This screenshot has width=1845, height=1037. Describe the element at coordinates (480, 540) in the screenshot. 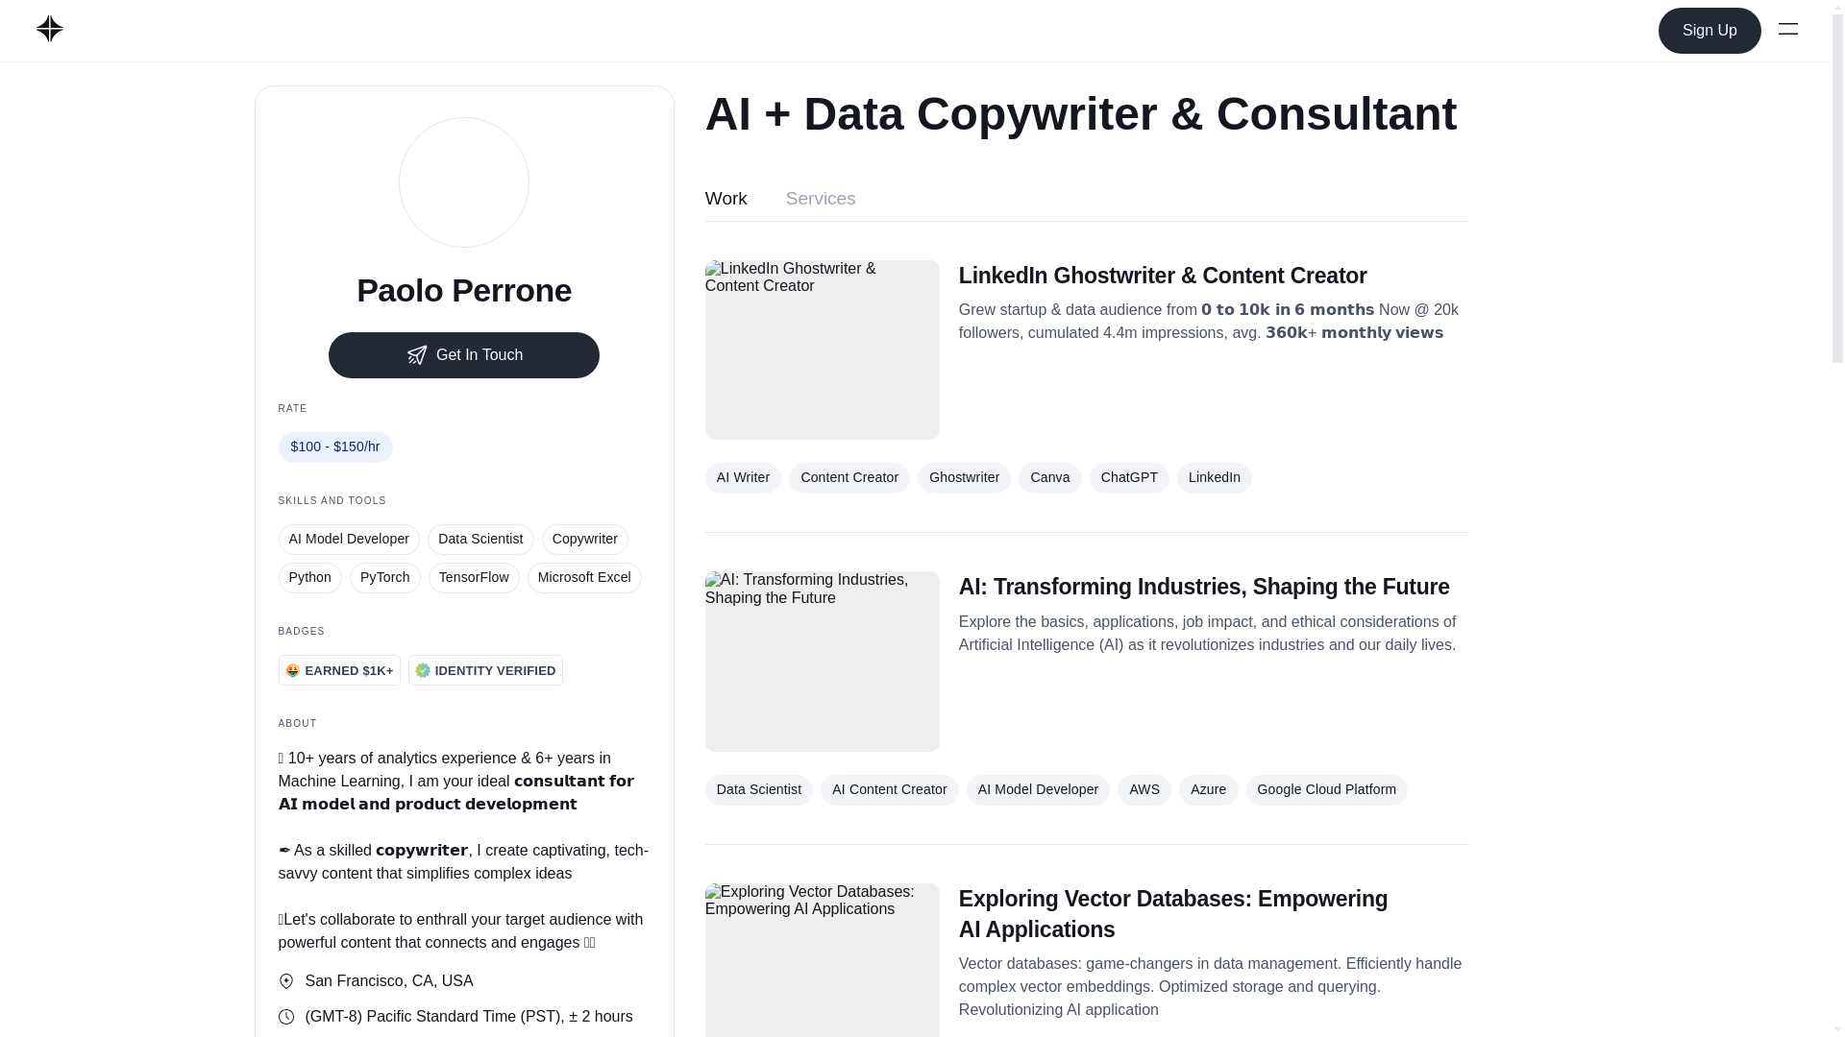

I see `Data Scientist` at that location.